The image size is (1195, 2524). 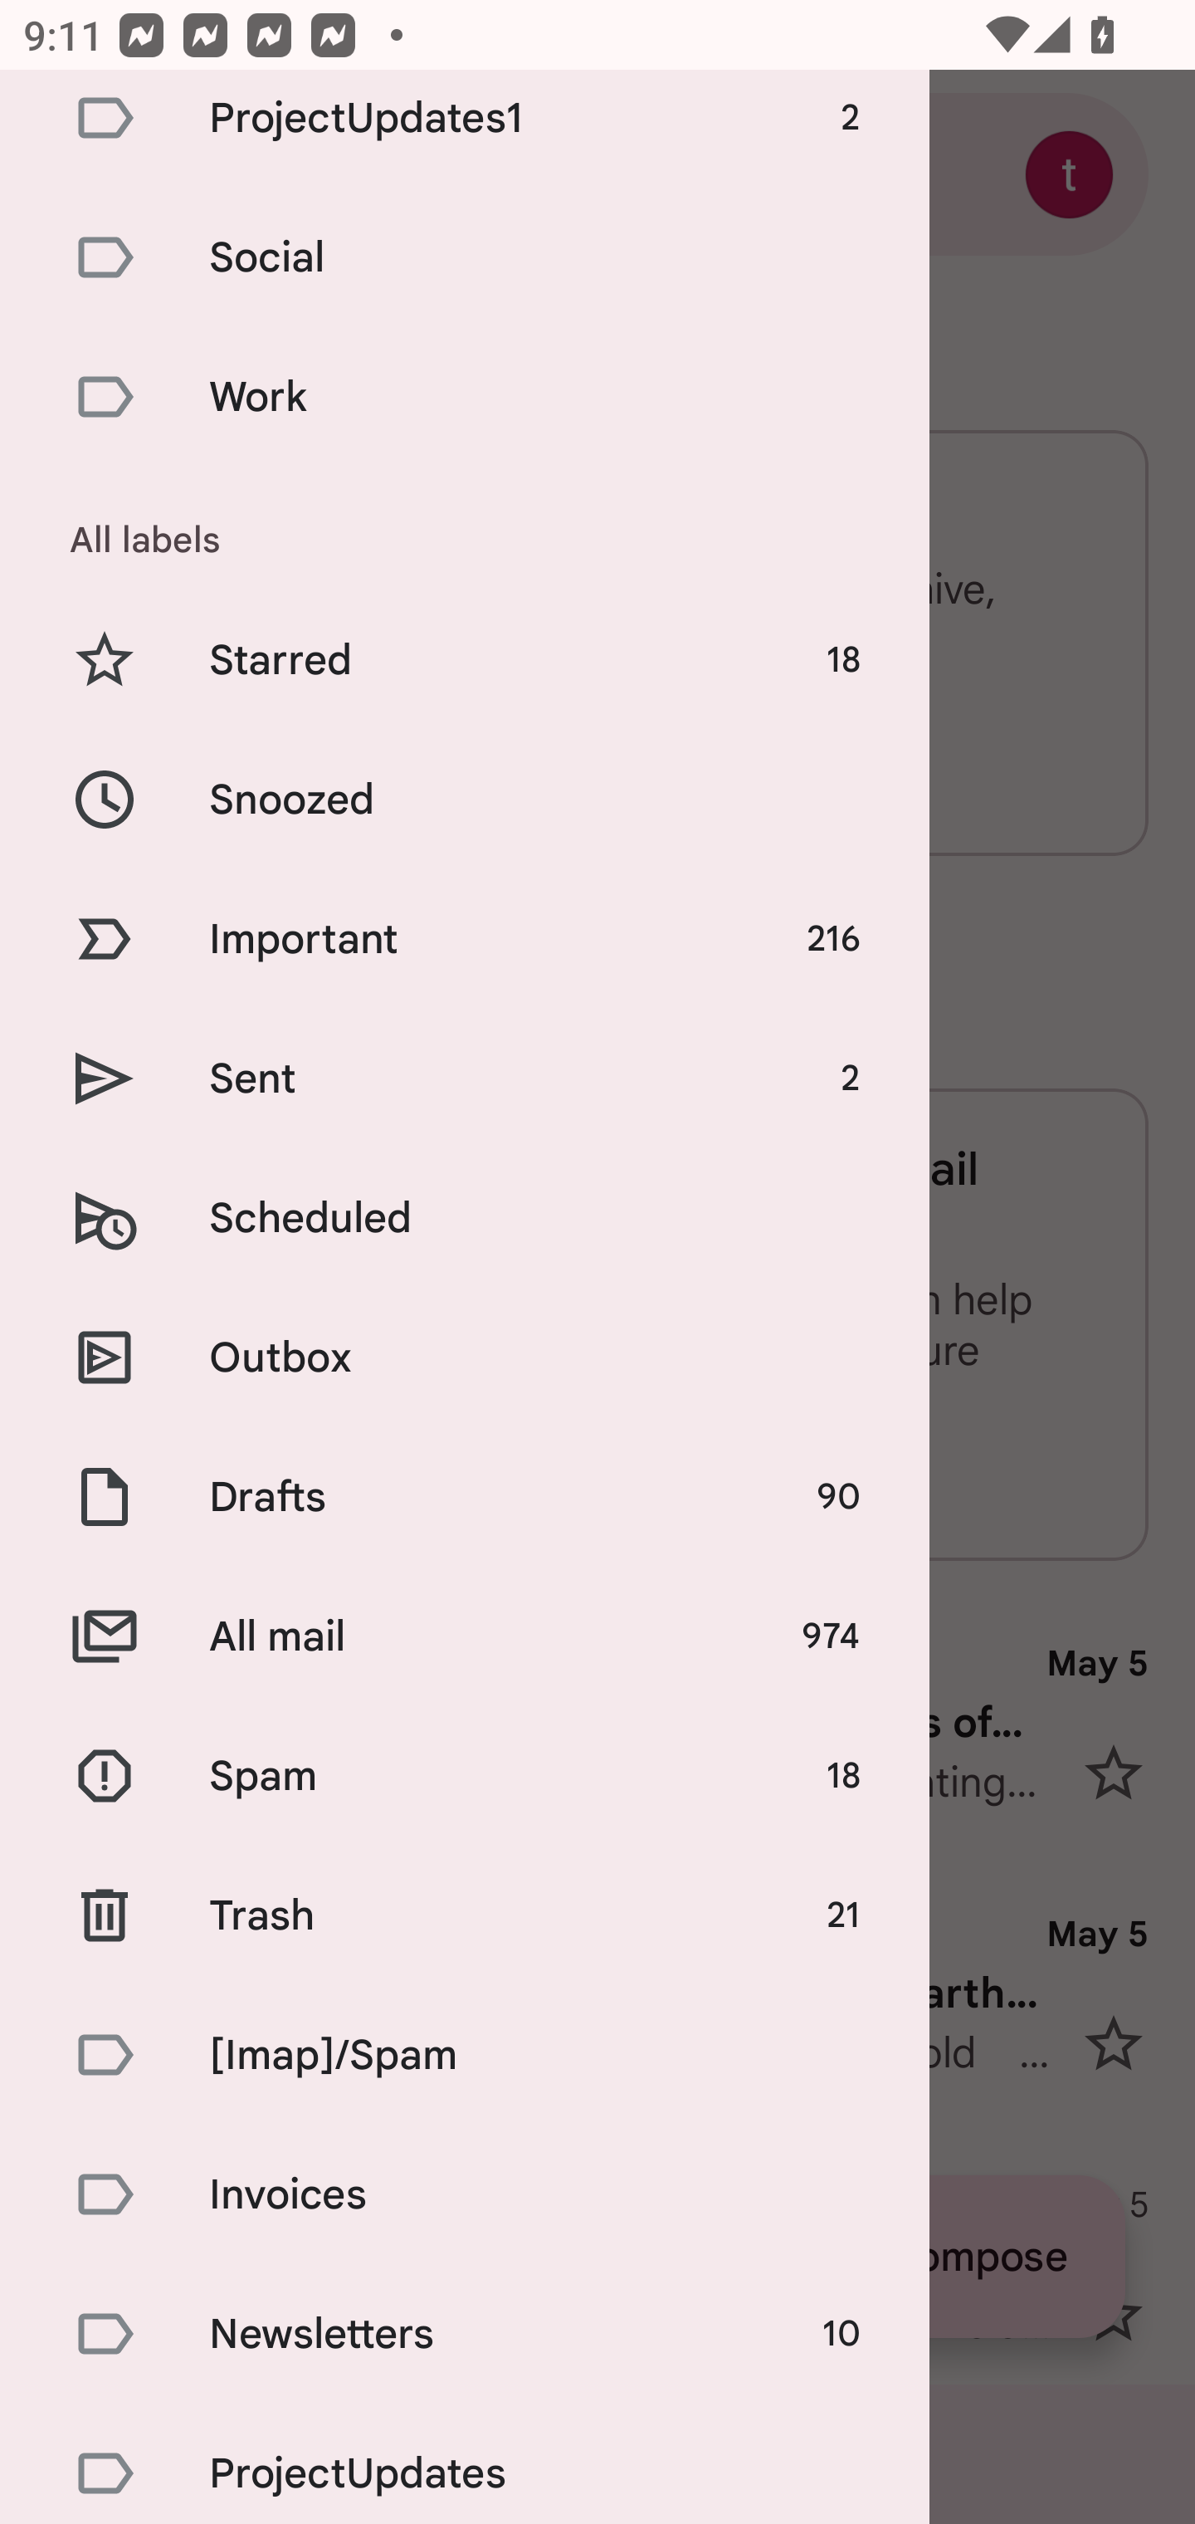 I want to click on ProjectUpdates, so click(x=465, y=2463).